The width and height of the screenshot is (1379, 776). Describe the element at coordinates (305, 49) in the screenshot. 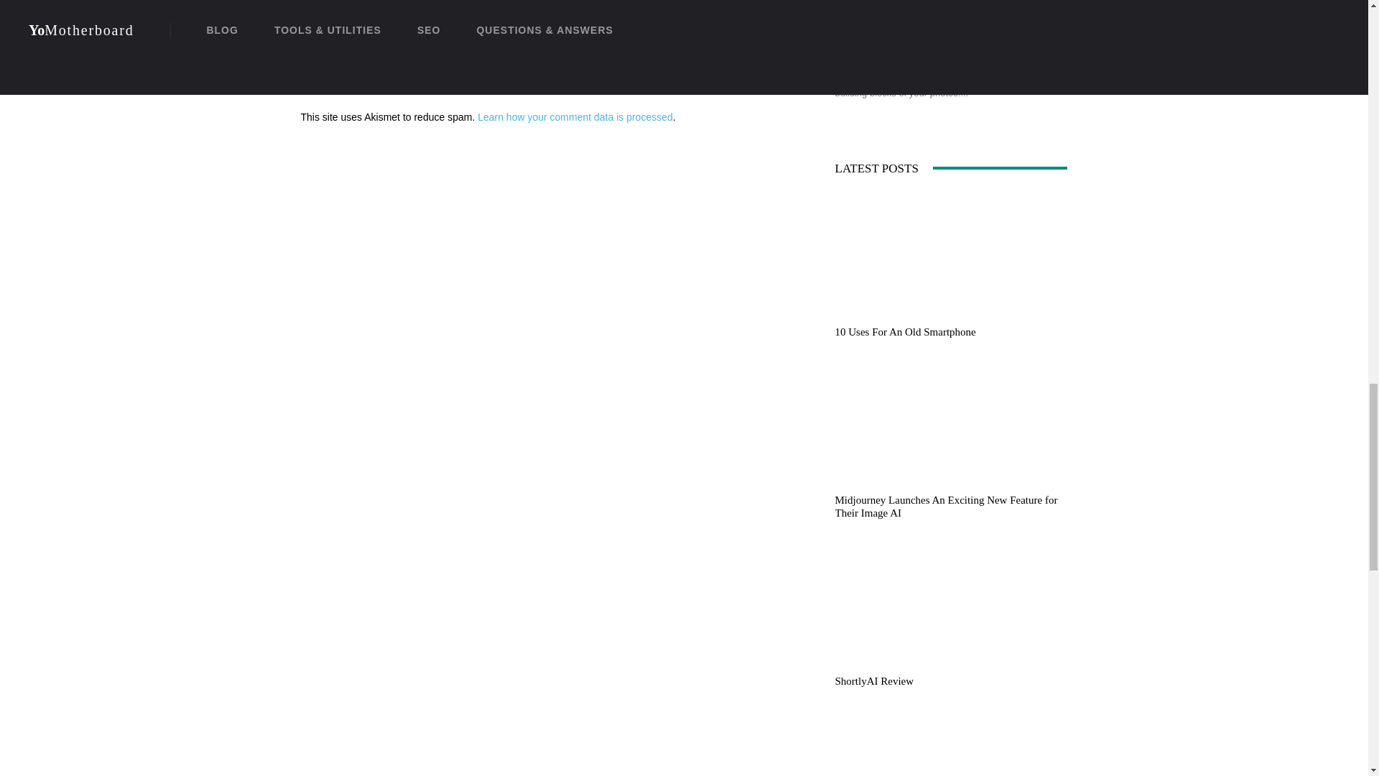

I see `yes` at that location.